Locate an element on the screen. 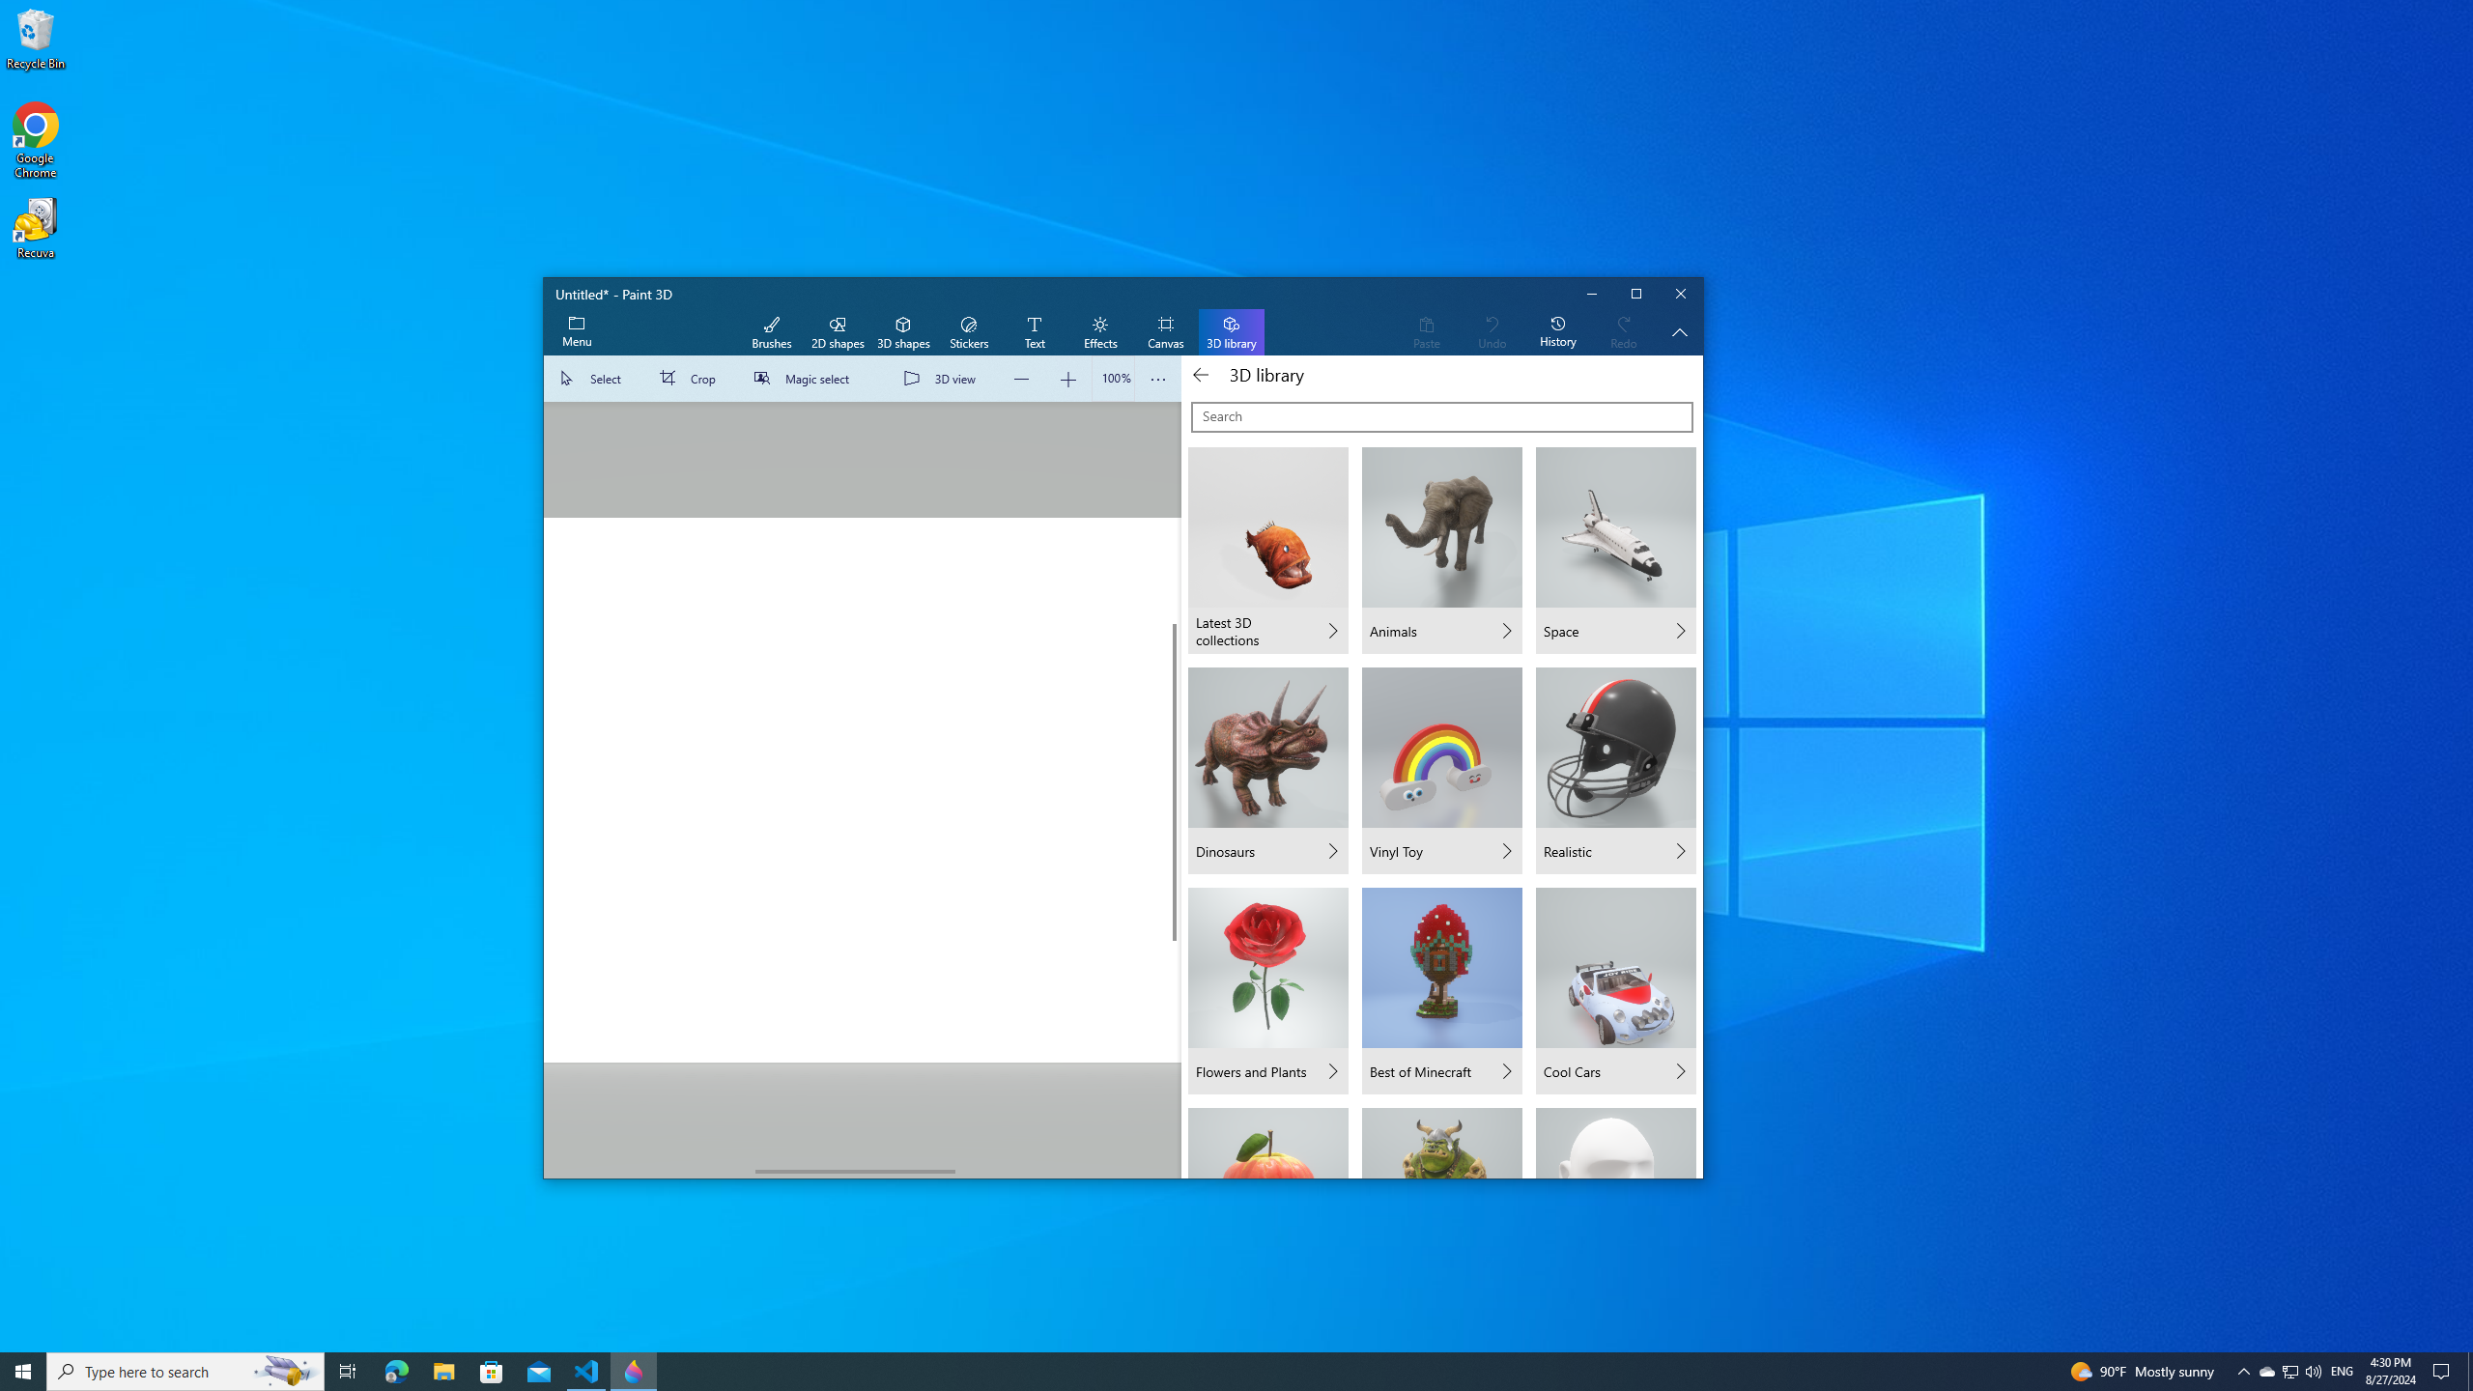 This screenshot has height=1391, width=2473. Text is located at coordinates (1034, 332).